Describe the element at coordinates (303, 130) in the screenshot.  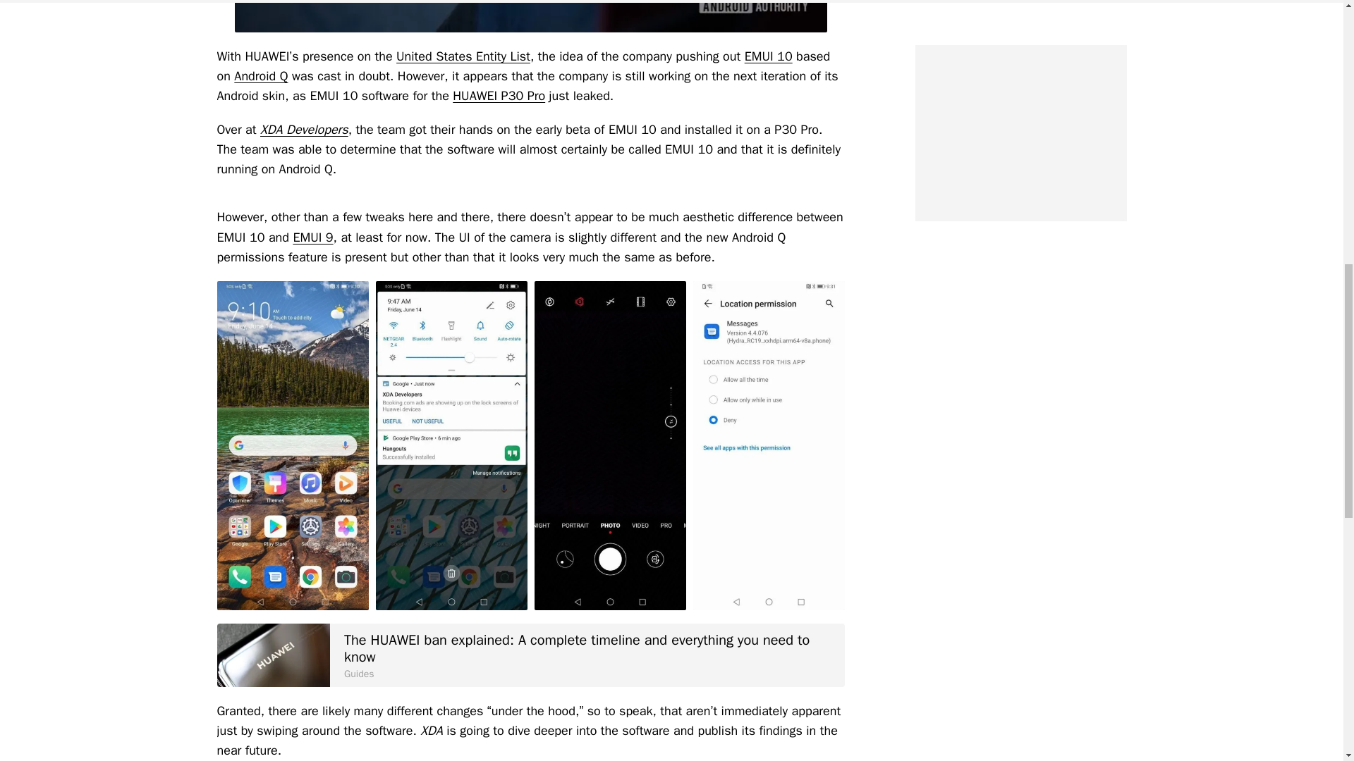
I see `XDA Developers` at that location.